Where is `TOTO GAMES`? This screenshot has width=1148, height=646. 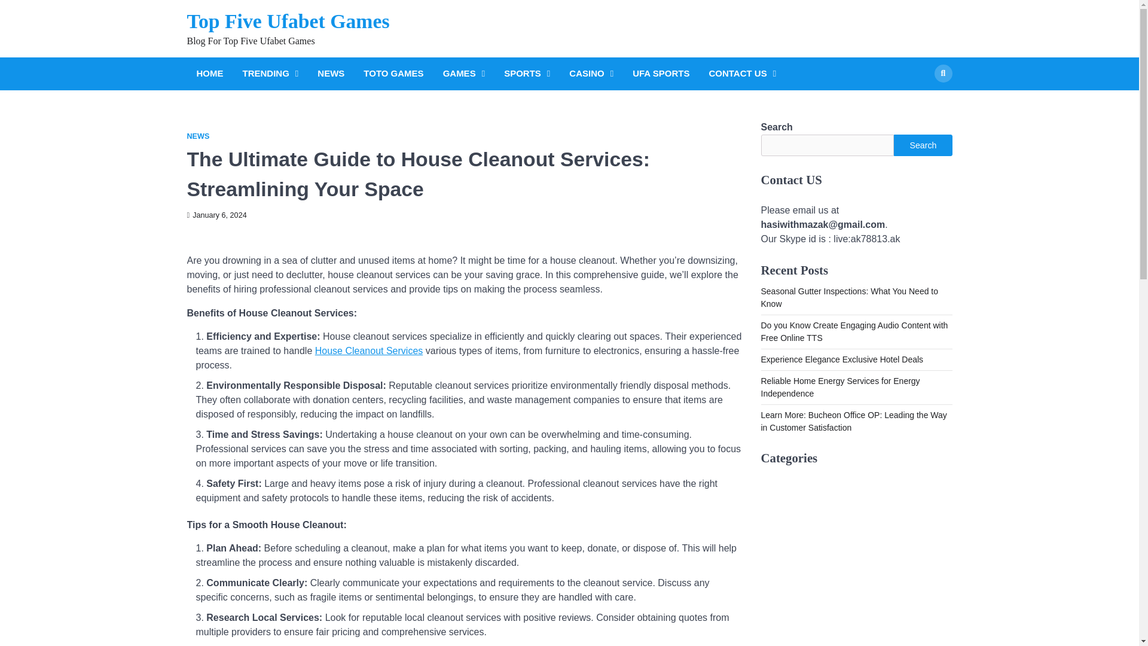
TOTO GAMES is located at coordinates (393, 74).